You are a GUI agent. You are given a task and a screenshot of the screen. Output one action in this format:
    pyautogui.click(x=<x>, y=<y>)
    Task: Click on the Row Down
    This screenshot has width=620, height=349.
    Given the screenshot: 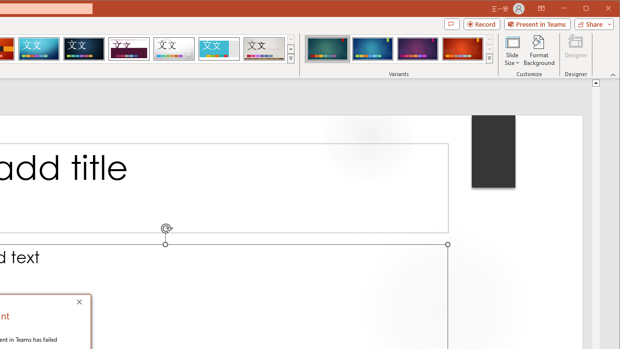 What is the action you would take?
    pyautogui.click(x=489, y=49)
    